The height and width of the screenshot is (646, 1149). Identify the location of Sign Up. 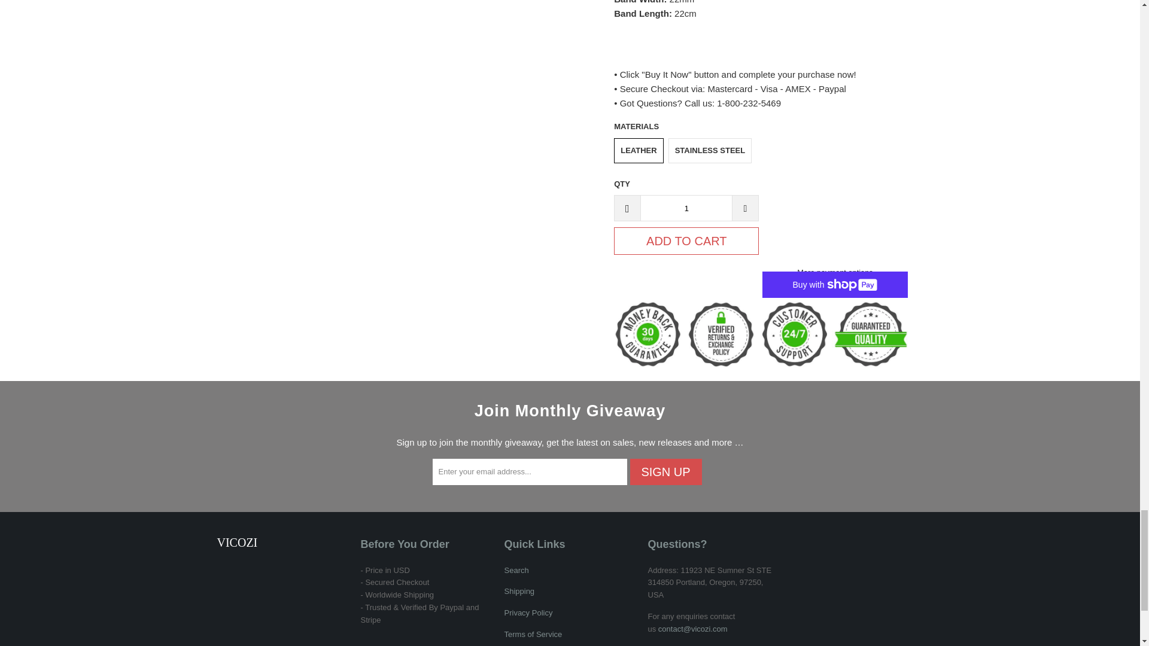
(665, 471).